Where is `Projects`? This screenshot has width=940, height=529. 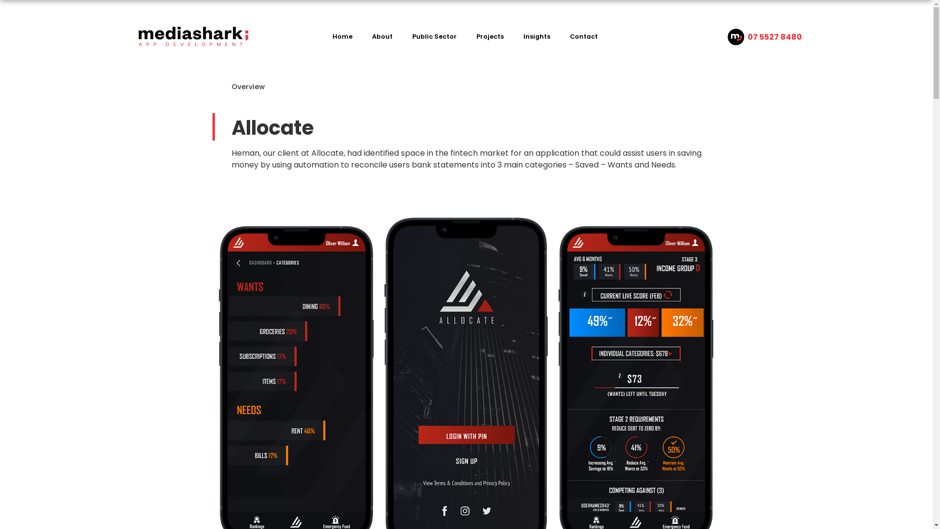
Projects is located at coordinates (490, 37).